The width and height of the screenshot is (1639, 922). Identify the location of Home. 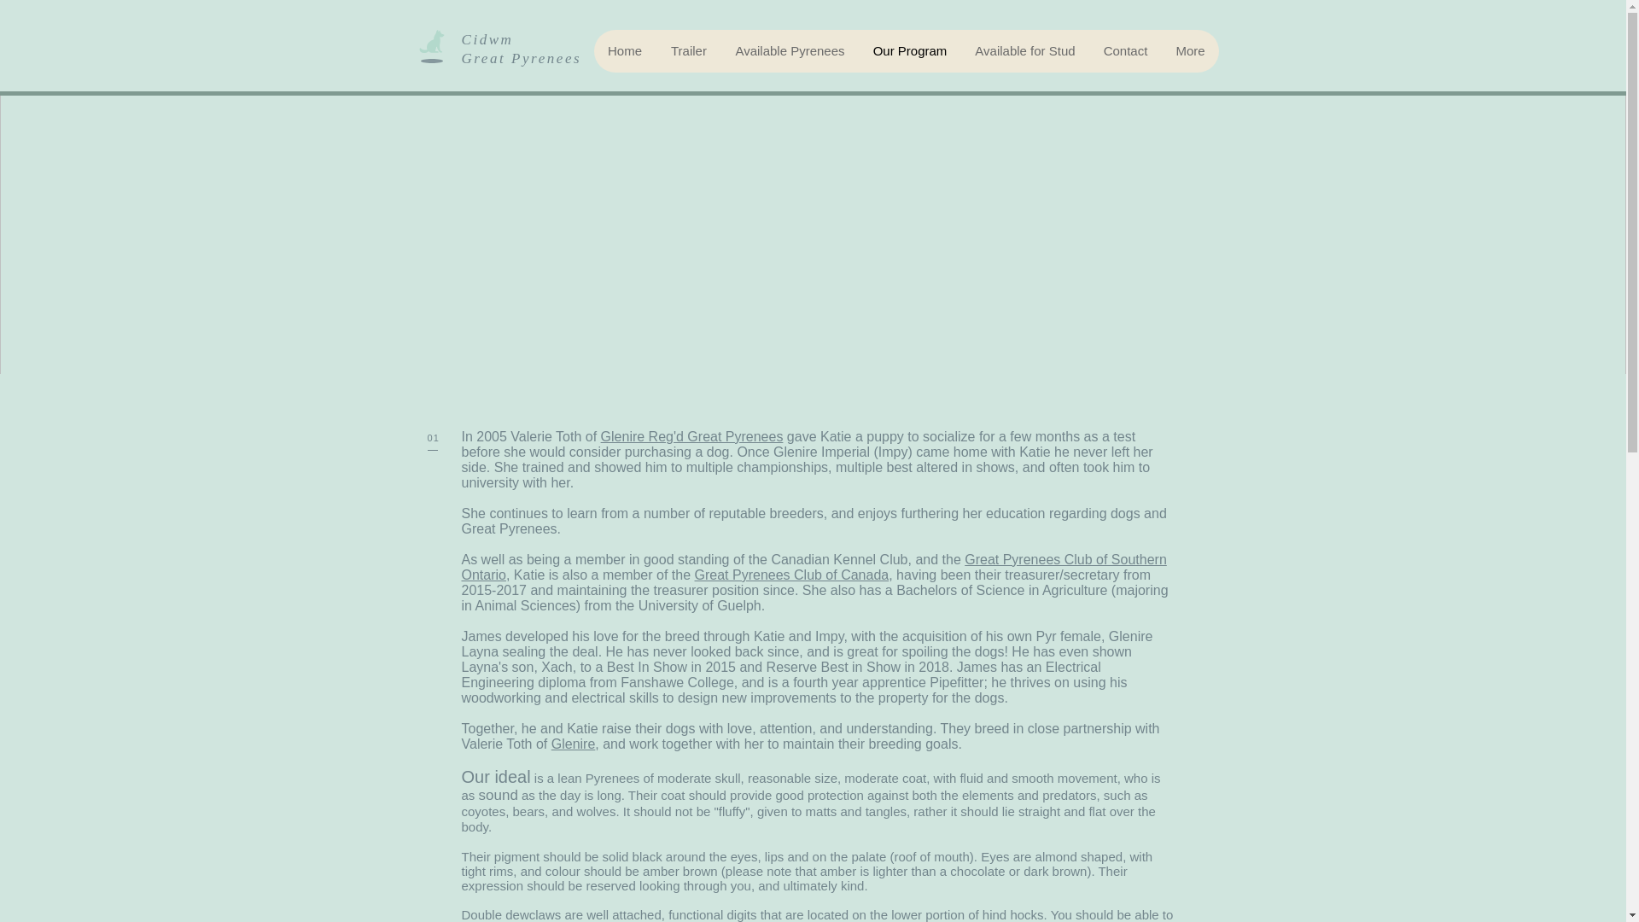
(625, 51).